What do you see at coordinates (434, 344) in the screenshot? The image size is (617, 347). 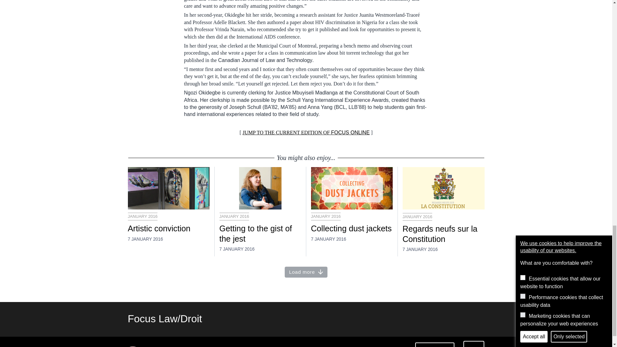 I see `Cookie settings` at bounding box center [434, 344].